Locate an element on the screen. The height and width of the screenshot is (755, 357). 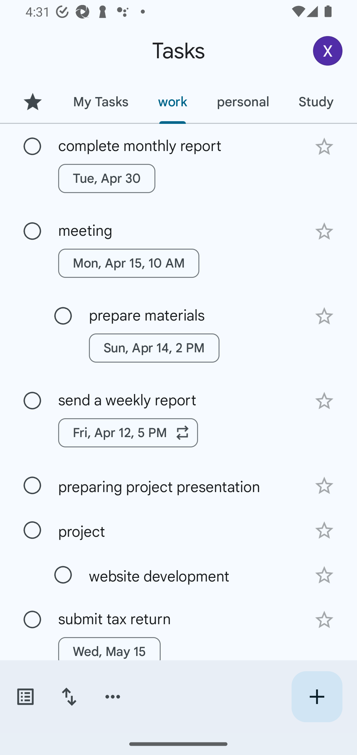
Wed, May 15 is located at coordinates (109, 651).